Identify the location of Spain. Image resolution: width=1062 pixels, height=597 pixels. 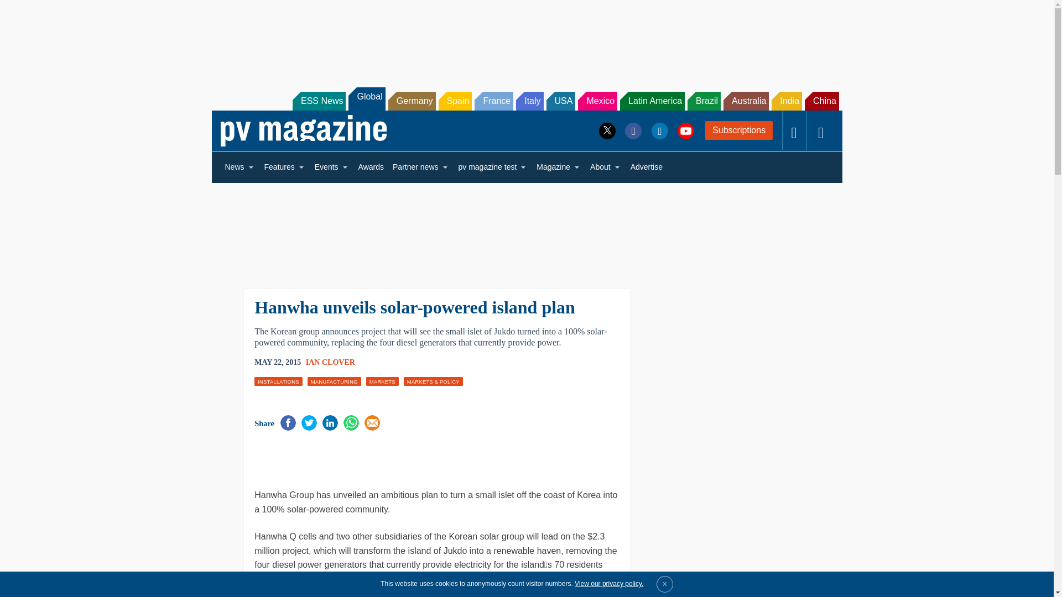
(455, 101).